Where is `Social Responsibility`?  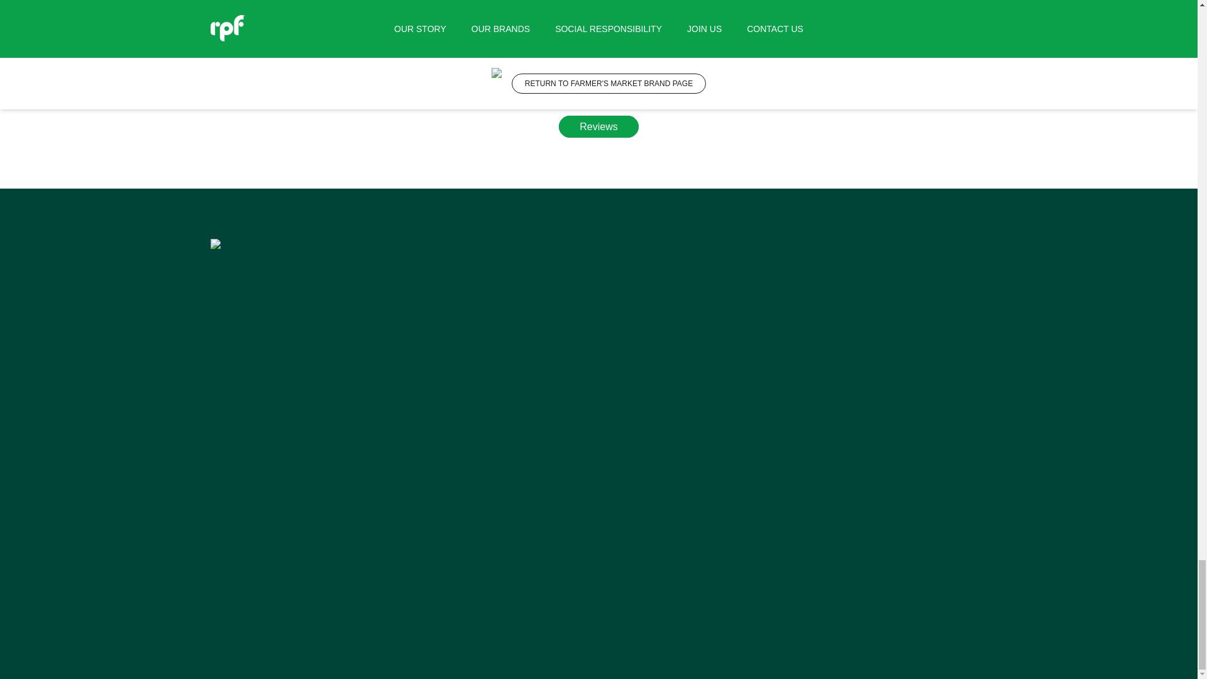
Social Responsibility is located at coordinates (532, 273).